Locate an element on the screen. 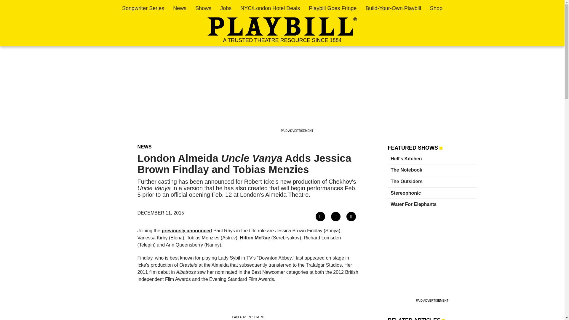  Jobs is located at coordinates (226, 8).